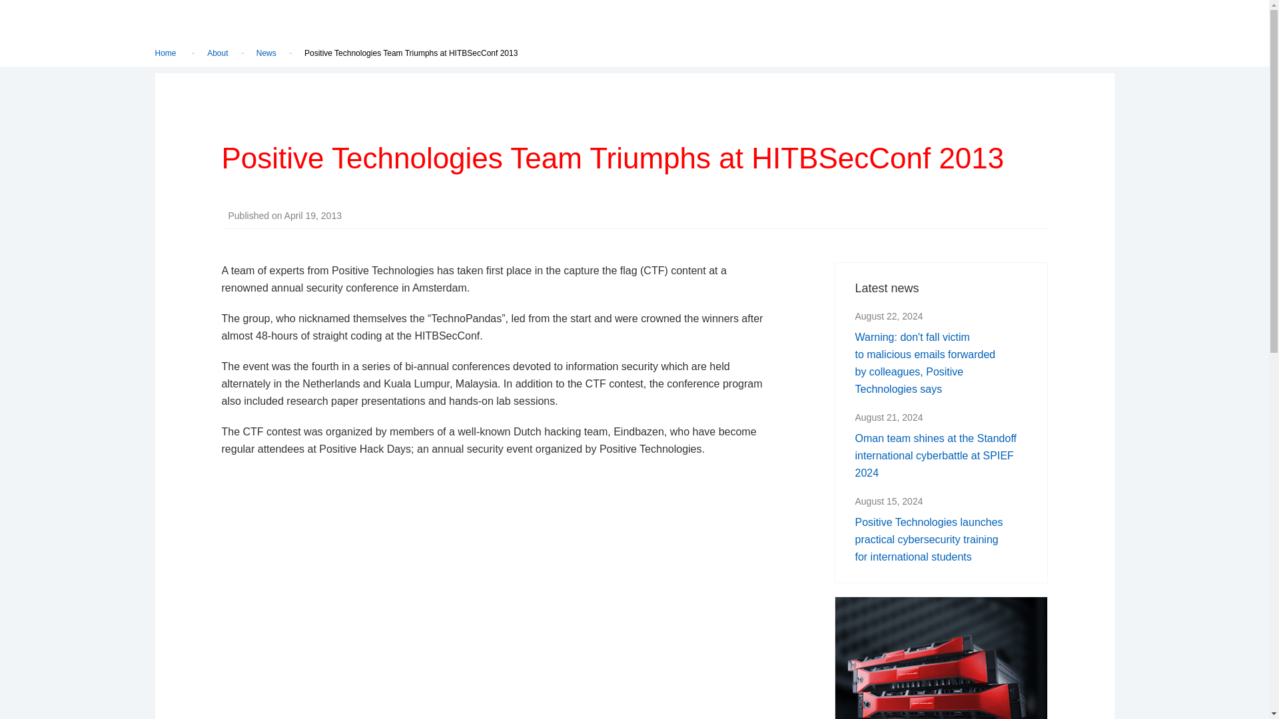  I want to click on Home, so click(165, 53).